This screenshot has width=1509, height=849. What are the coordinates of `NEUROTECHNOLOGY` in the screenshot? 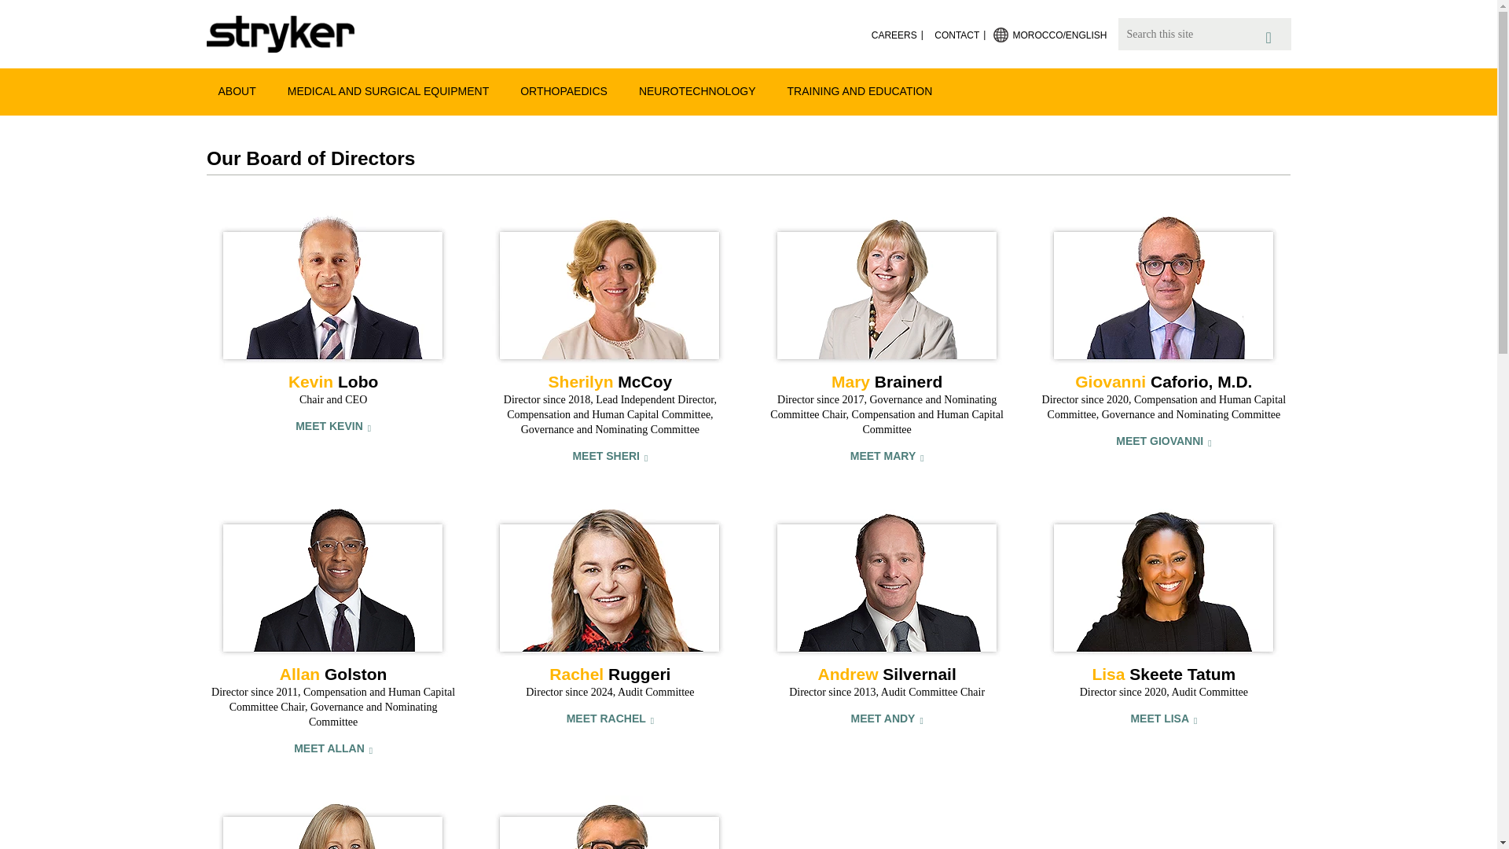 It's located at (698, 90).